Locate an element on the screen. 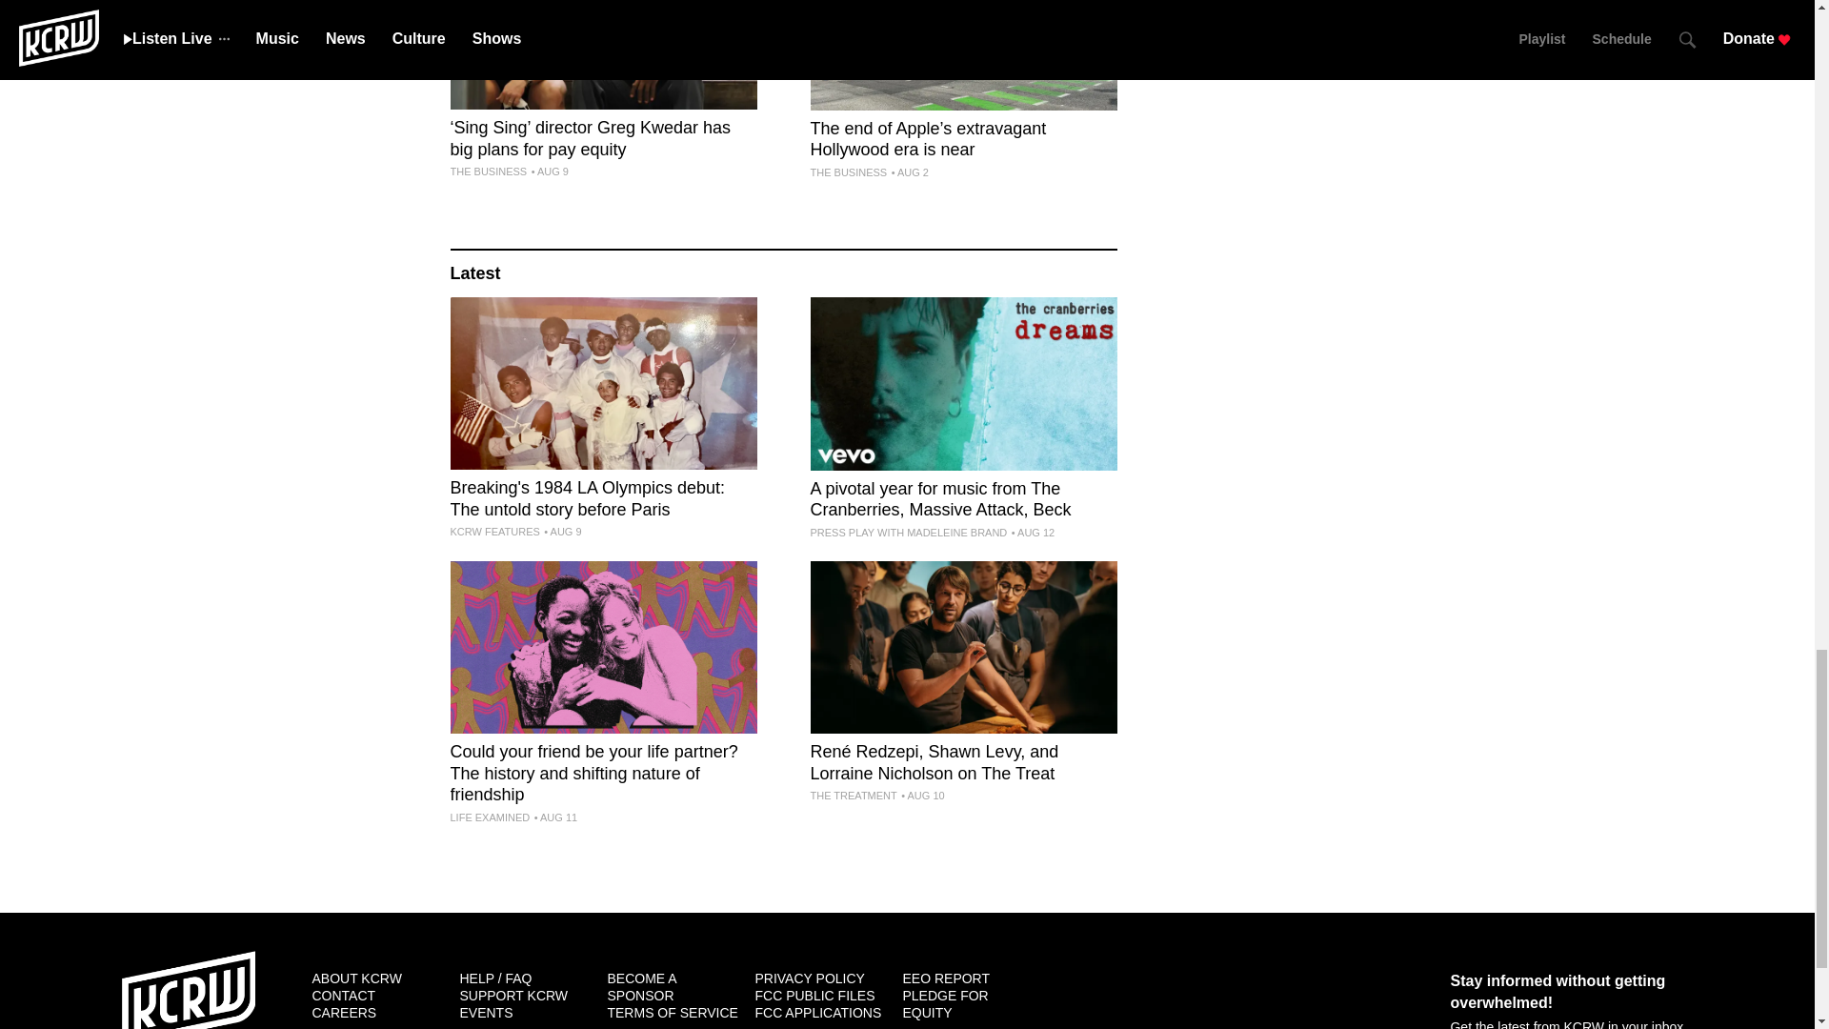 This screenshot has height=1029, width=1829. Download on the App Store is located at coordinates (1151, 992).